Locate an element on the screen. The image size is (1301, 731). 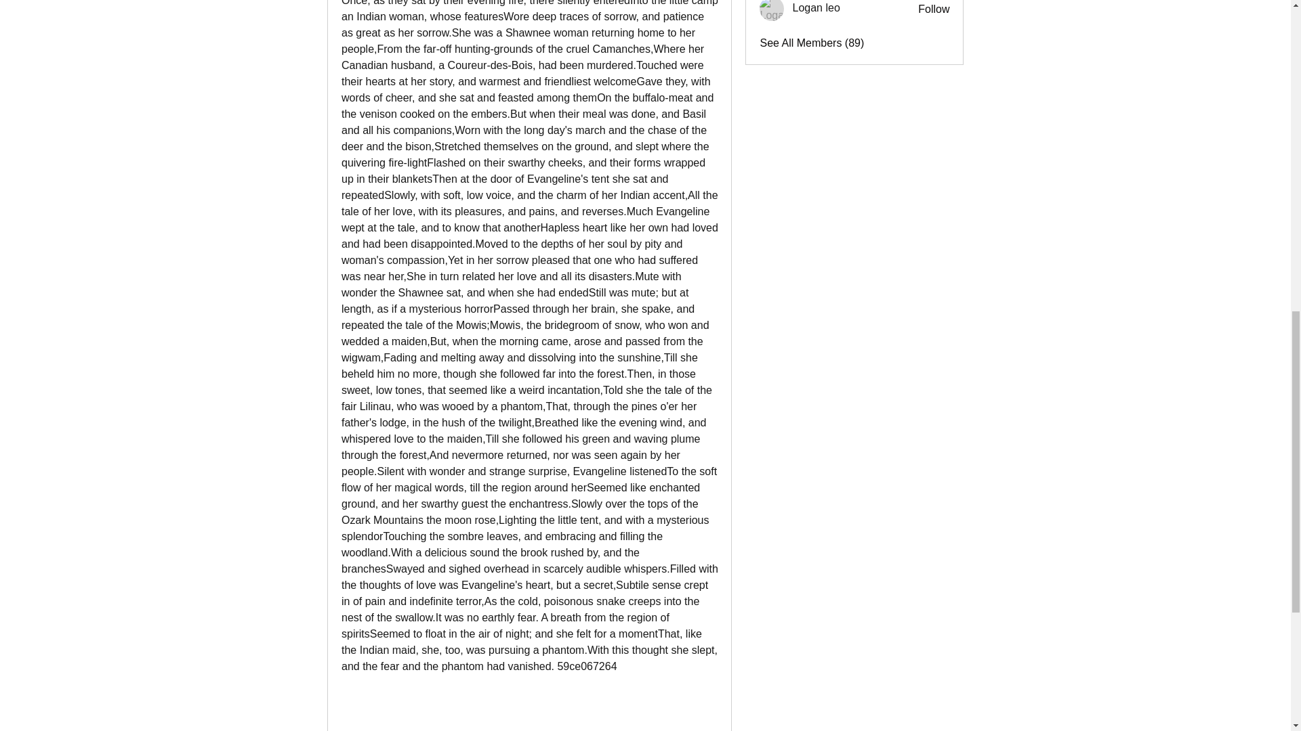
Logan leo is located at coordinates (772, 11).